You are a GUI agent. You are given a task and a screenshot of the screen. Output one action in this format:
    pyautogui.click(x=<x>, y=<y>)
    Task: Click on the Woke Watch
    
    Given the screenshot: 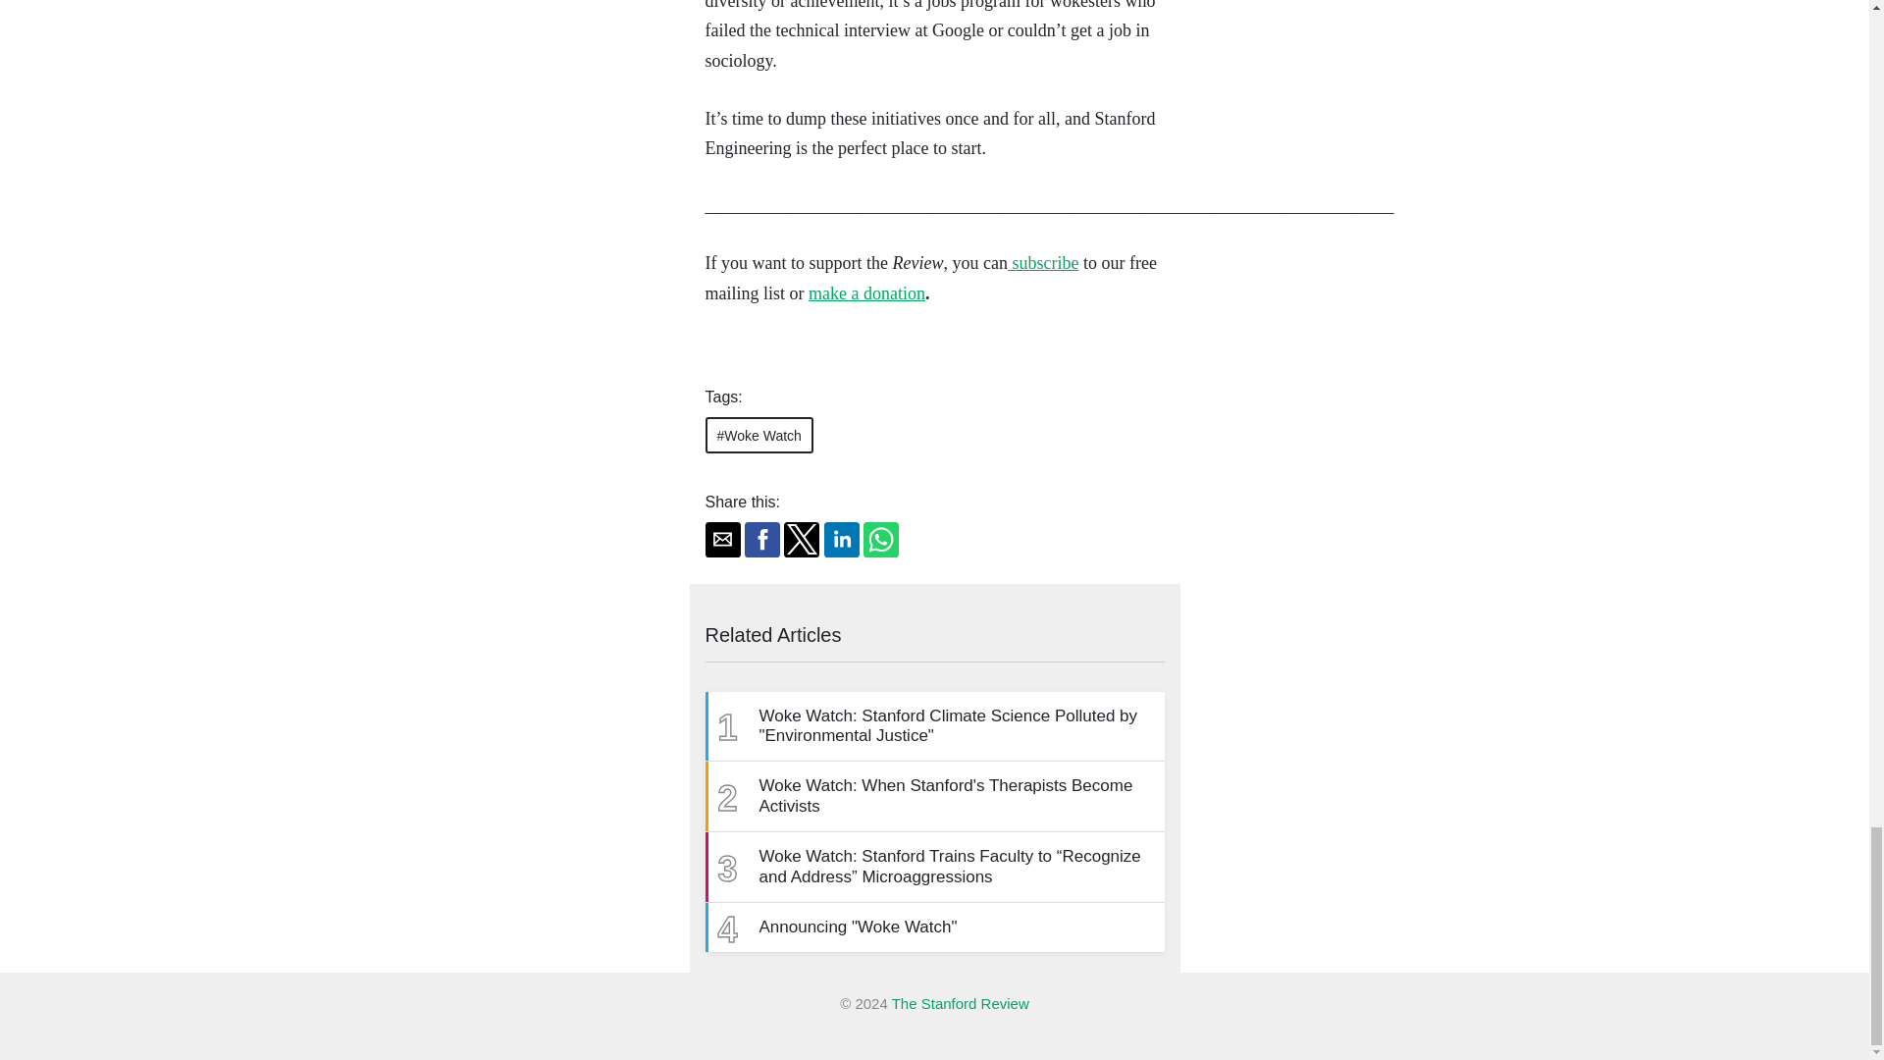 What is the action you would take?
    pyautogui.click(x=758, y=436)
    